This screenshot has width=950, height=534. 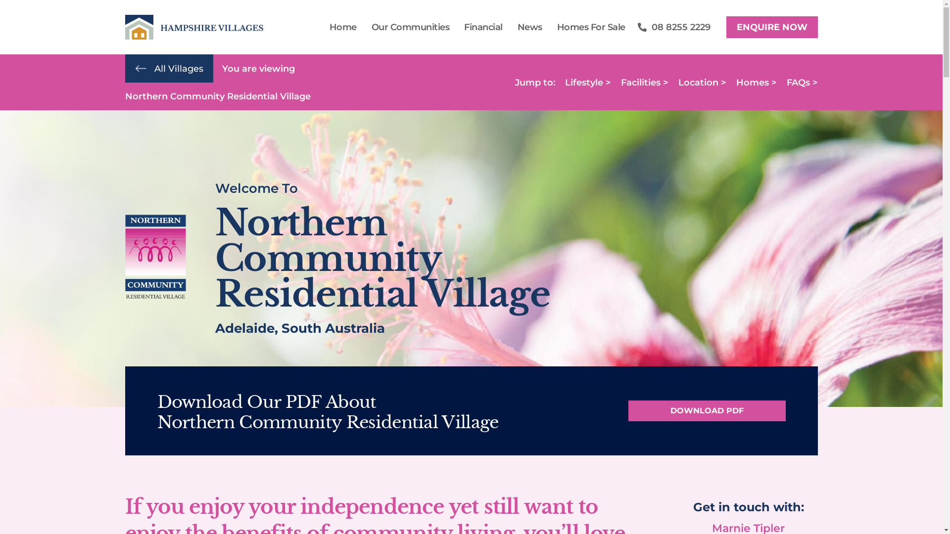 What do you see at coordinates (483, 27) in the screenshot?
I see `Financial` at bounding box center [483, 27].